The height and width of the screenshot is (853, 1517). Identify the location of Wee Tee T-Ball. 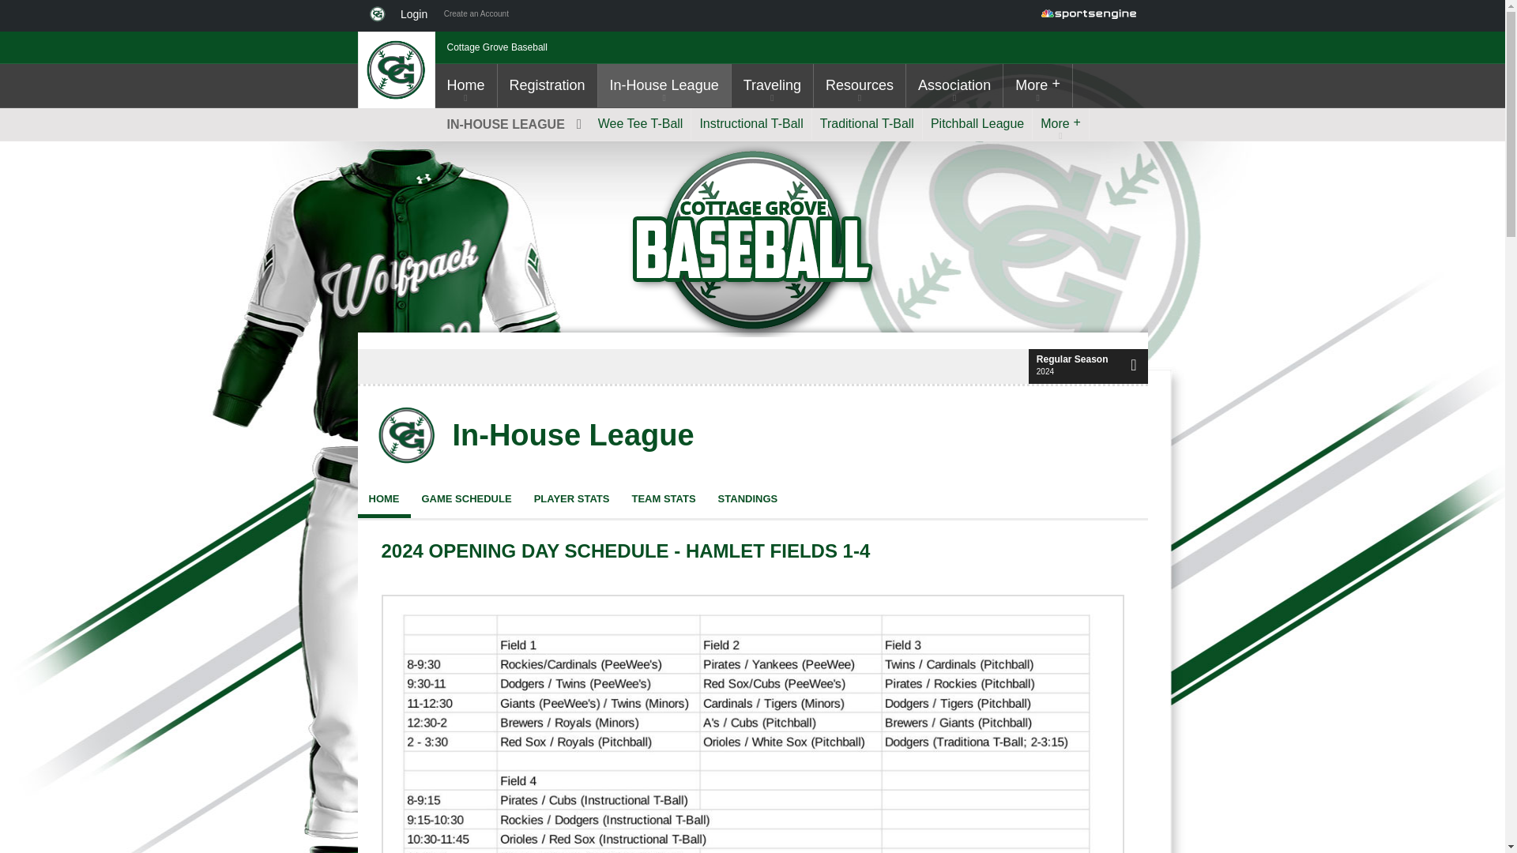
(640, 124).